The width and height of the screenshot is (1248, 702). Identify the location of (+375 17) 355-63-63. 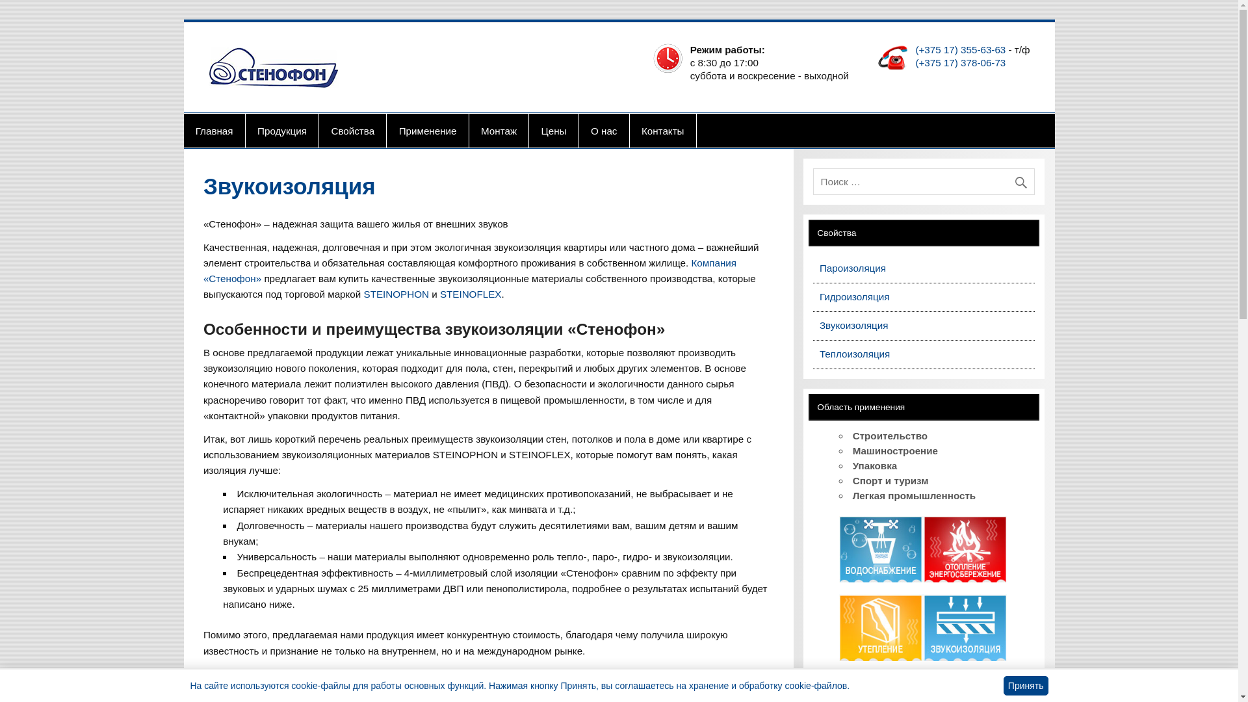
(961, 49).